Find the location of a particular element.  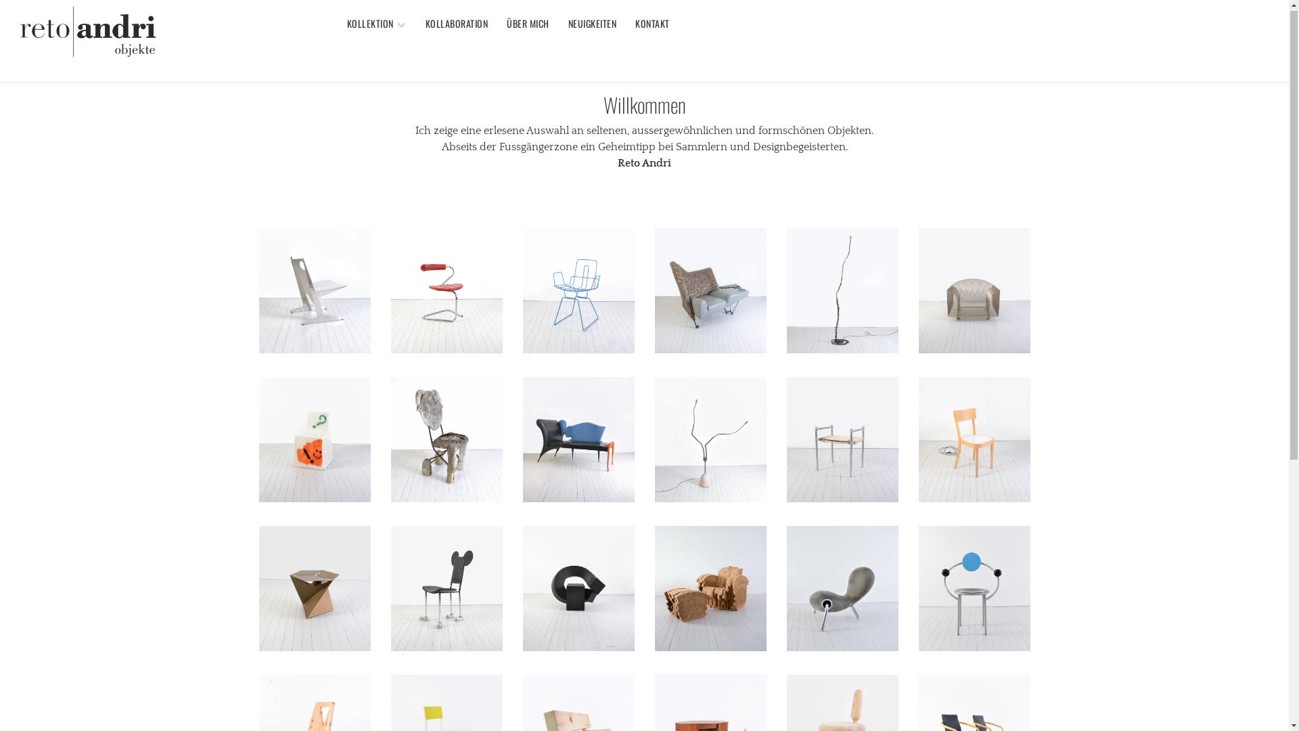

Stuhl- Atelier N2 is located at coordinates (974, 441).